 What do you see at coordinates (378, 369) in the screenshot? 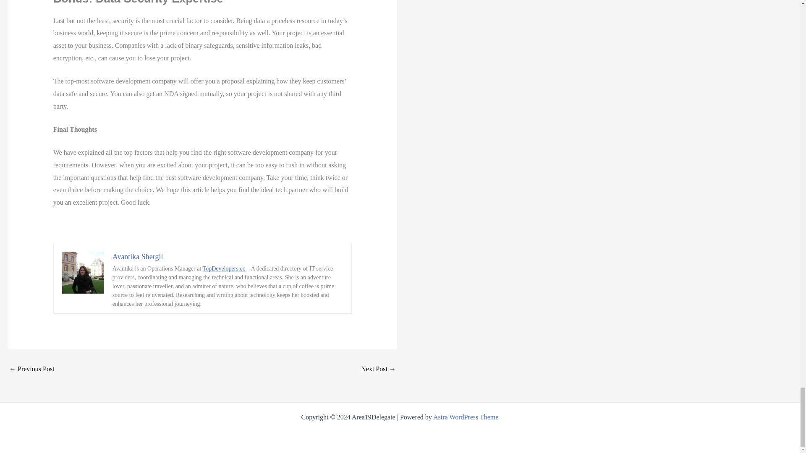
I see `8 Epic Product Description Tips to Increase Your Sales` at bounding box center [378, 369].